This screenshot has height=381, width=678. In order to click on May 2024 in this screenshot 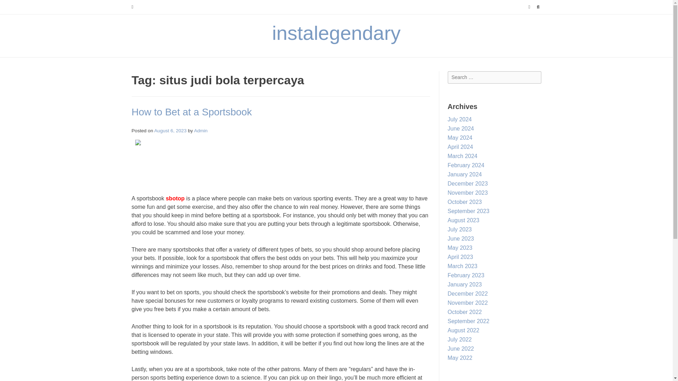, I will do `click(460, 138)`.